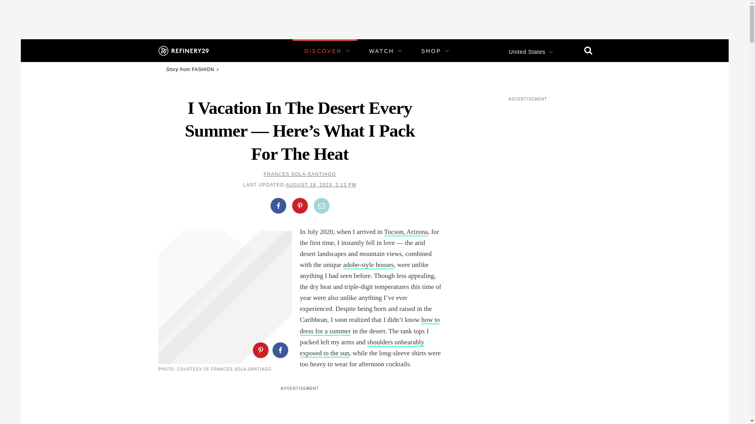 The width and height of the screenshot is (755, 424). Describe the element at coordinates (323, 51) in the screenshot. I see `DISCOVER` at that location.